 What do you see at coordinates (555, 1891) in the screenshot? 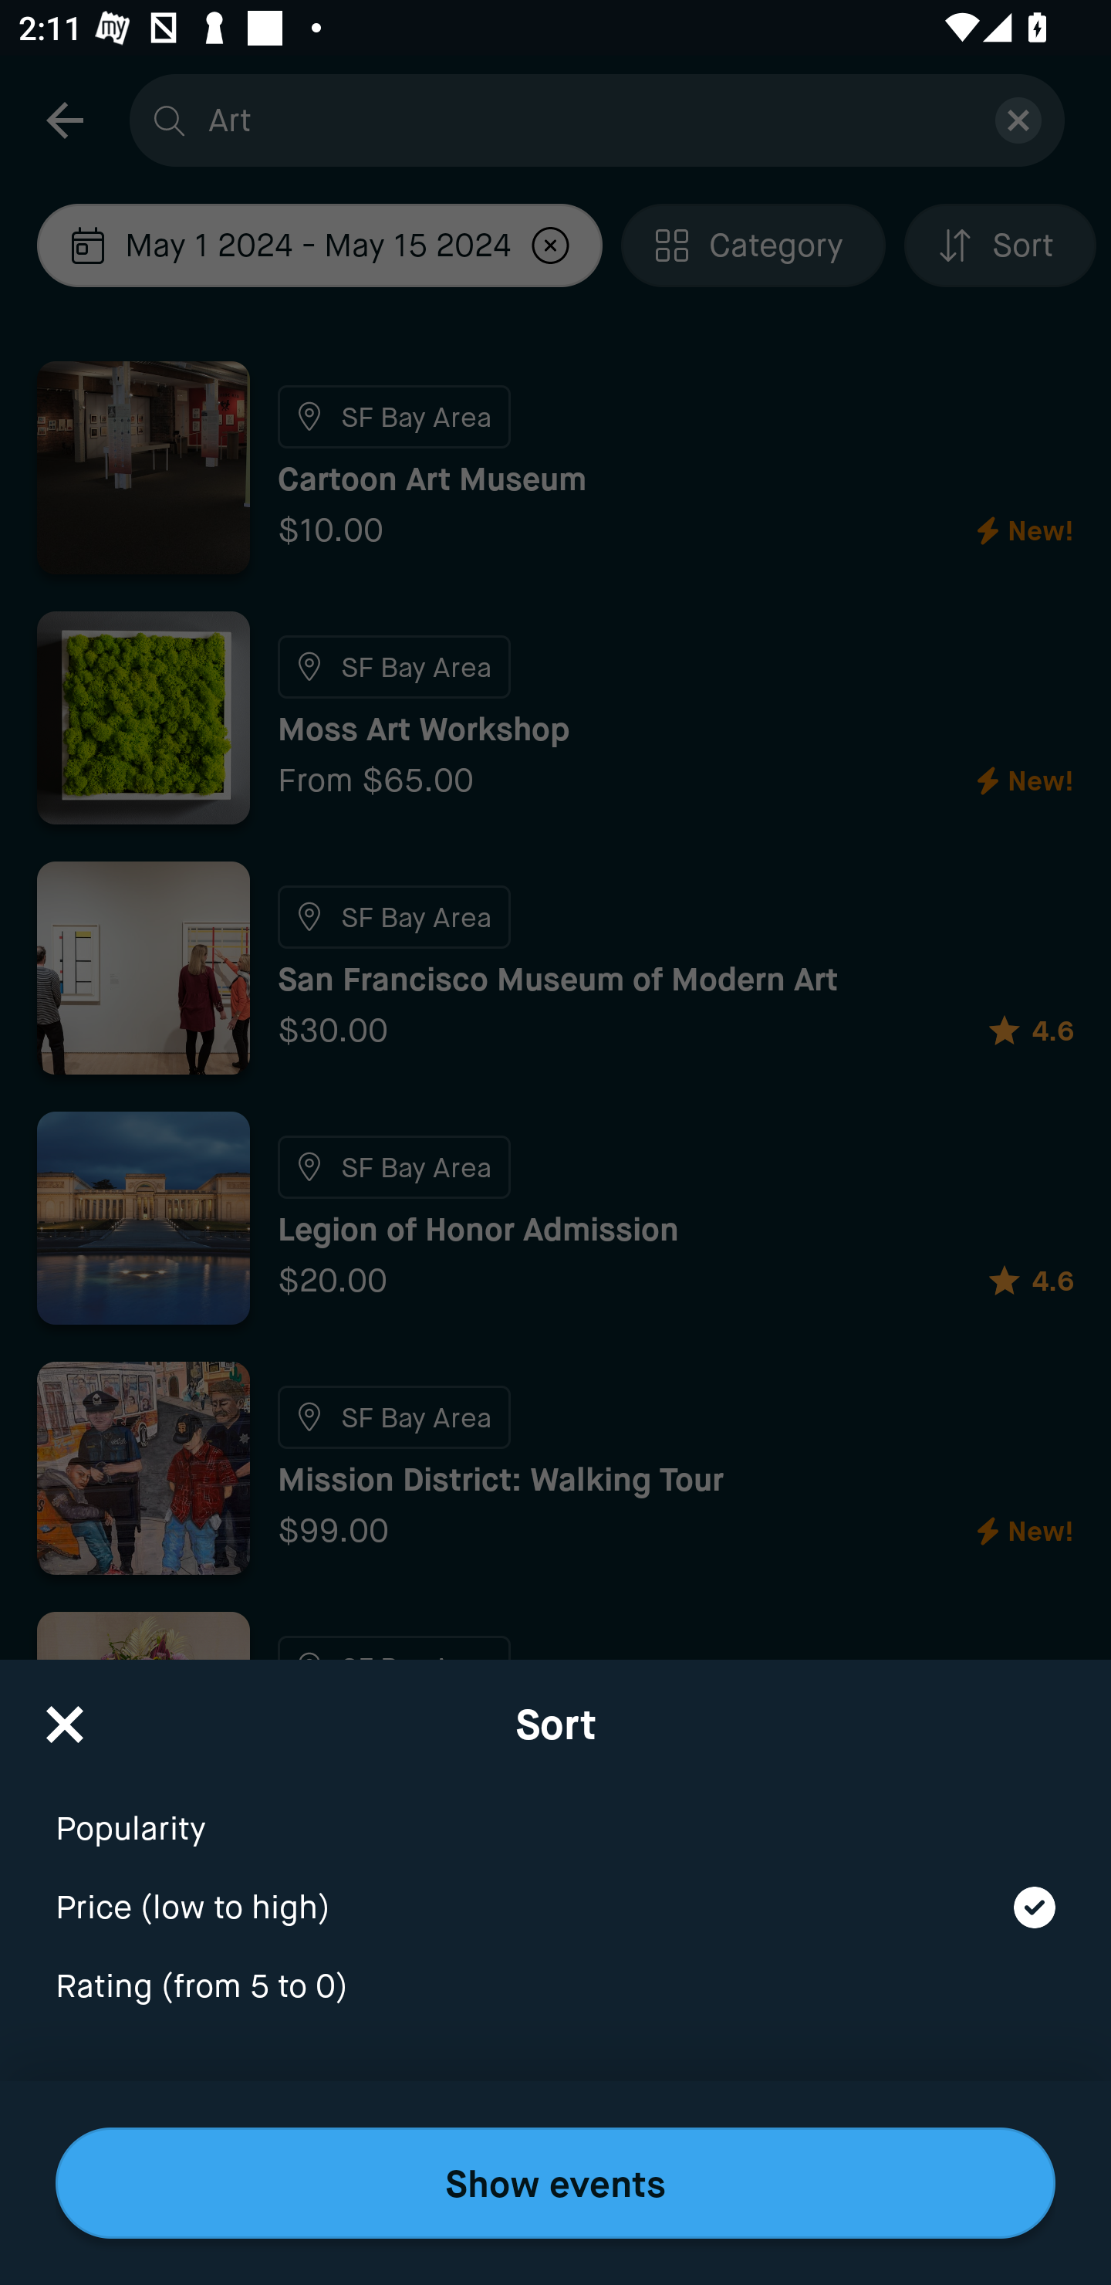
I see `Price (low to high) Selected Icon` at bounding box center [555, 1891].